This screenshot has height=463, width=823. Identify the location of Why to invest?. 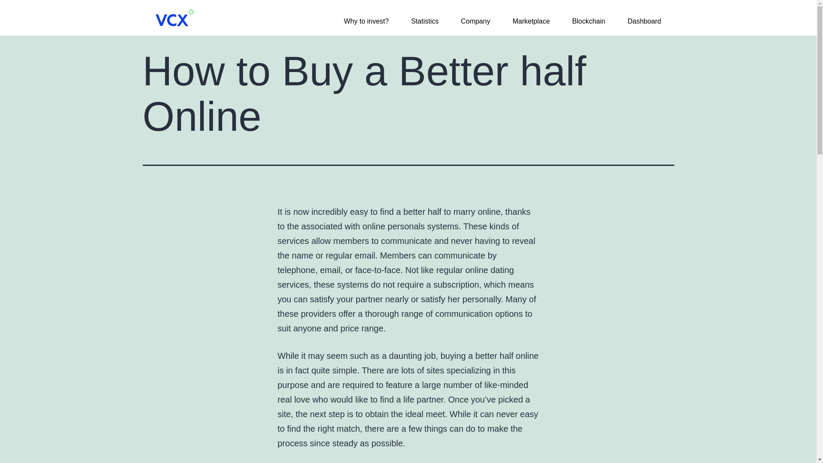
(366, 21).